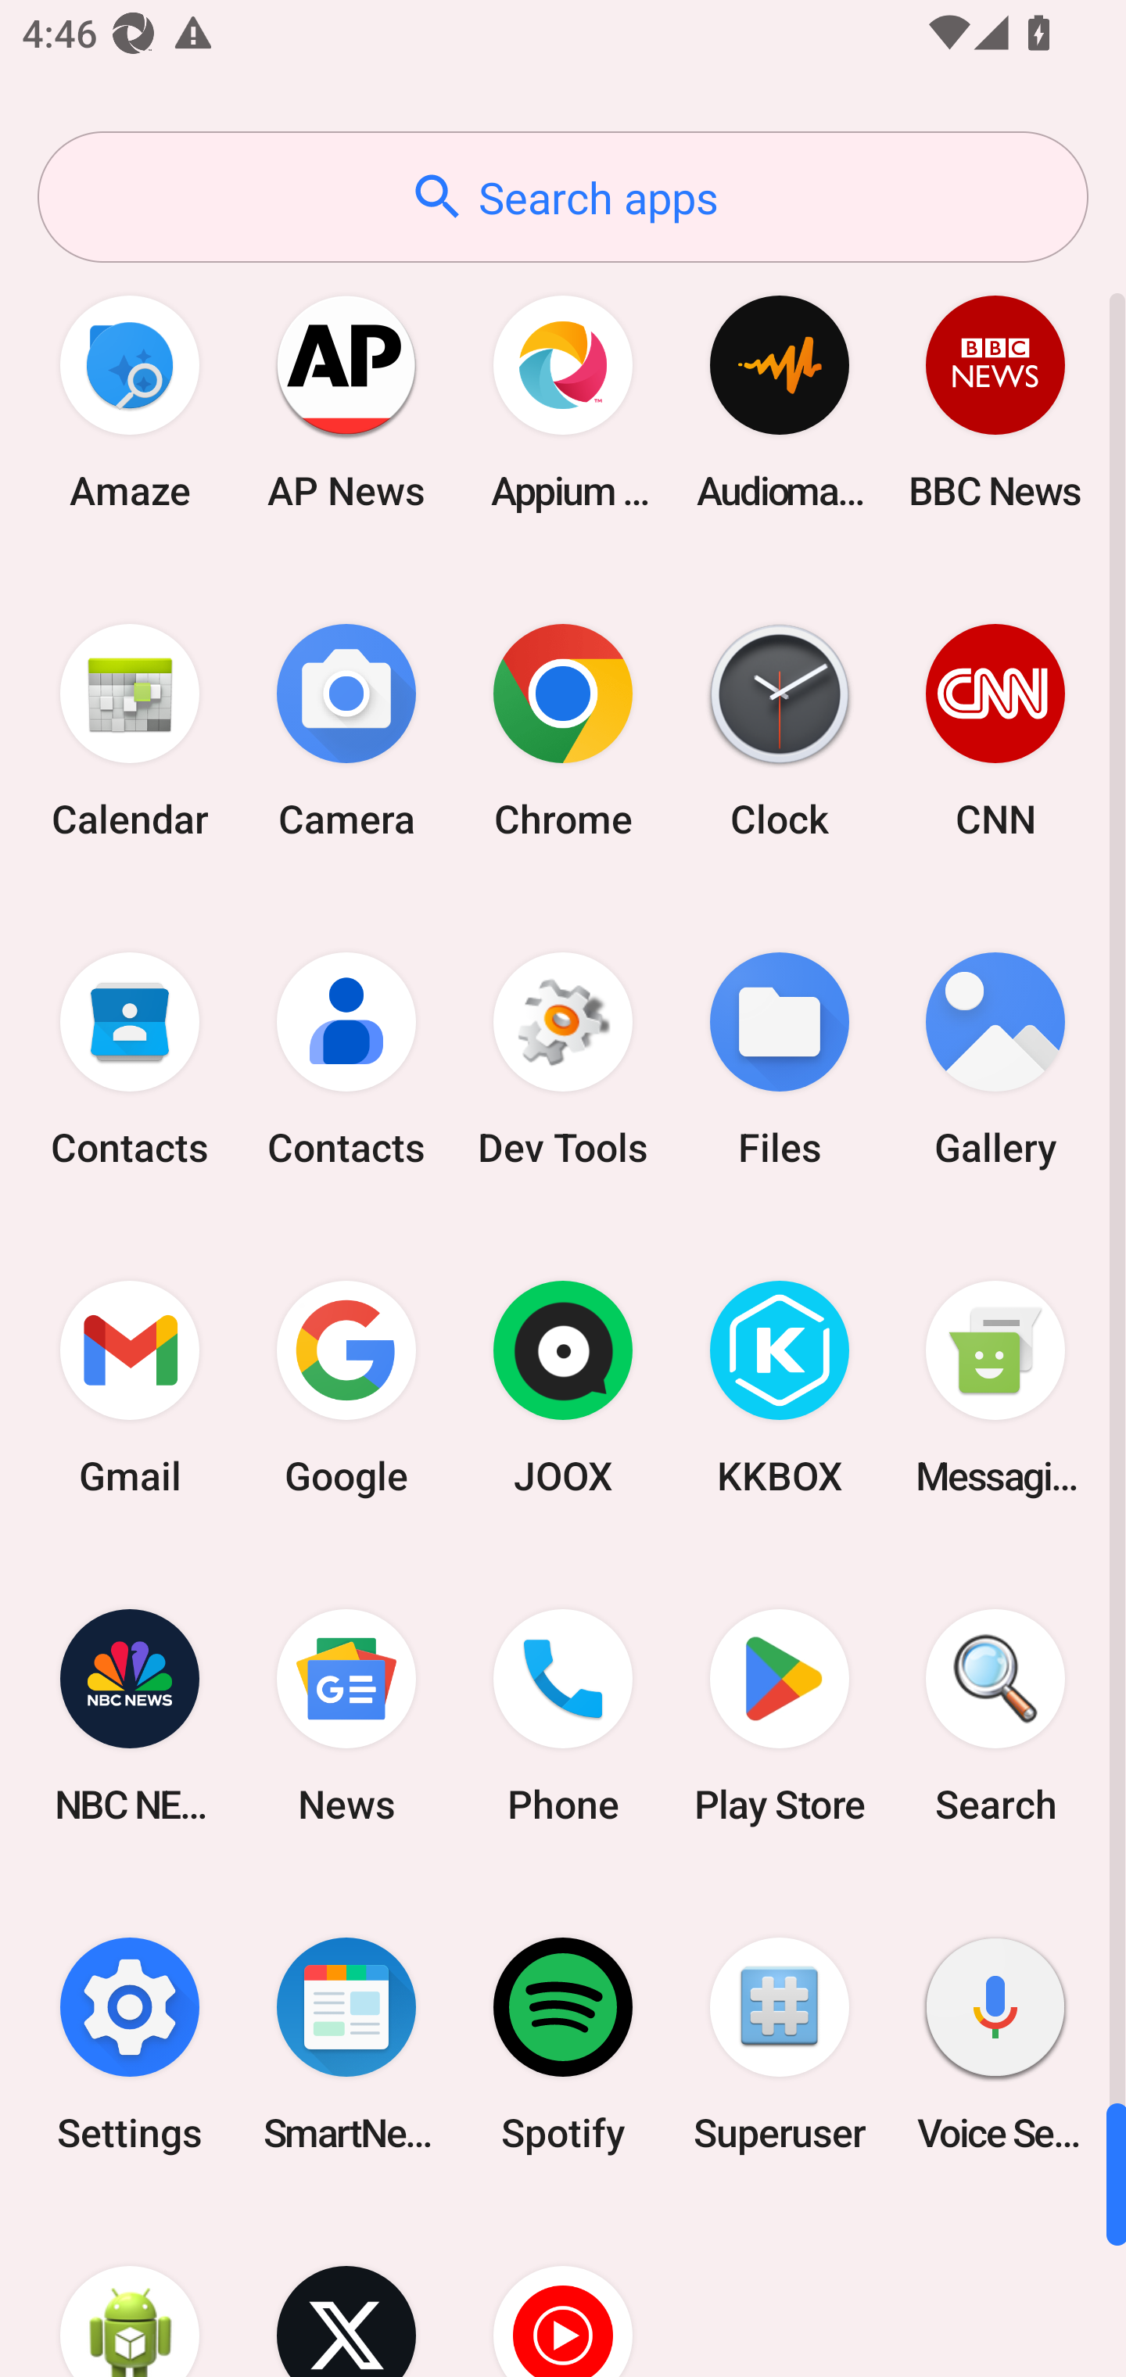 This screenshot has height=2377, width=1126. I want to click on Play Store, so click(779, 1716).